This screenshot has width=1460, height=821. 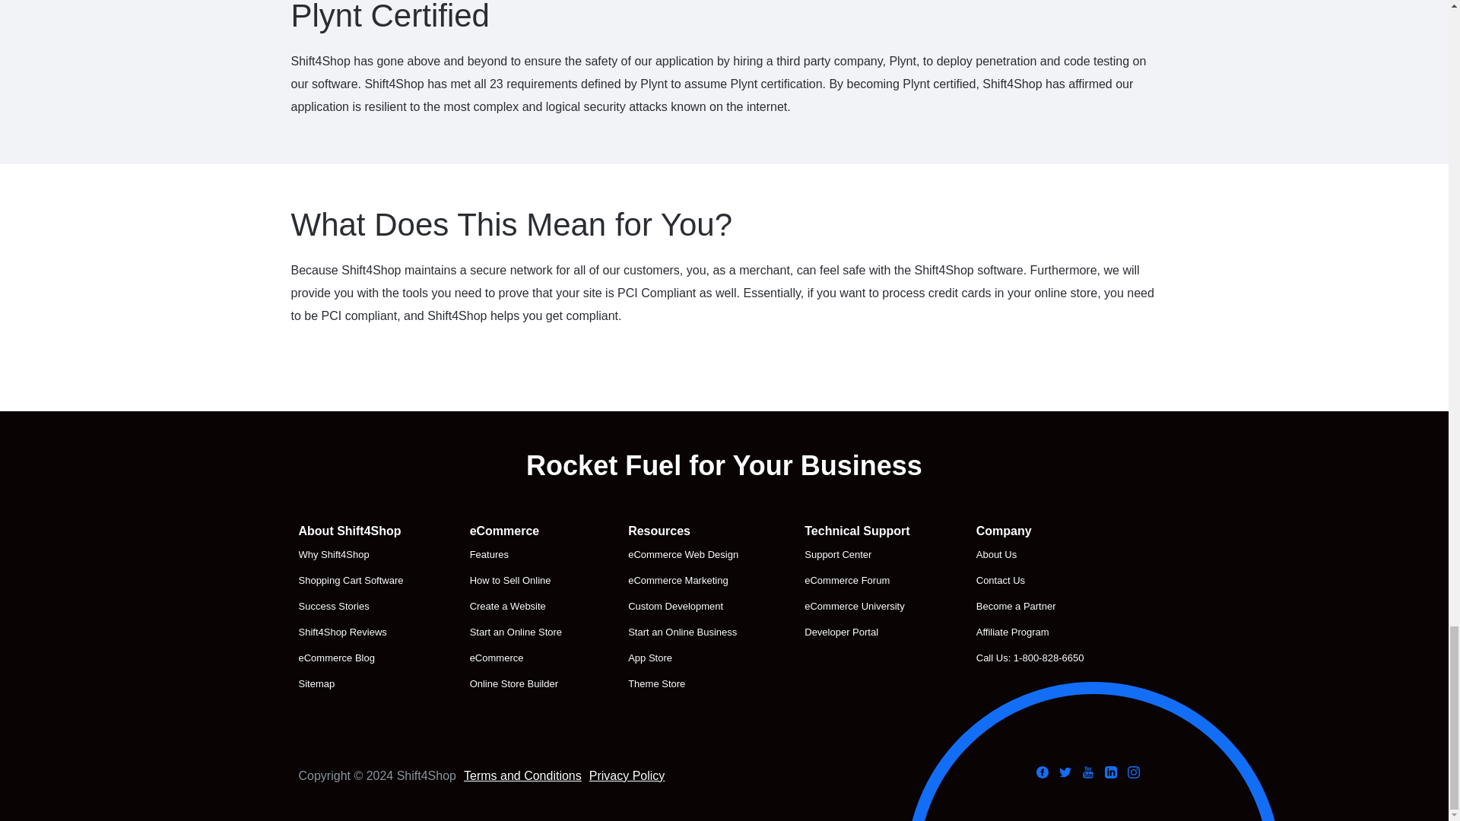 What do you see at coordinates (683, 607) in the screenshot?
I see `Custom Development` at bounding box center [683, 607].